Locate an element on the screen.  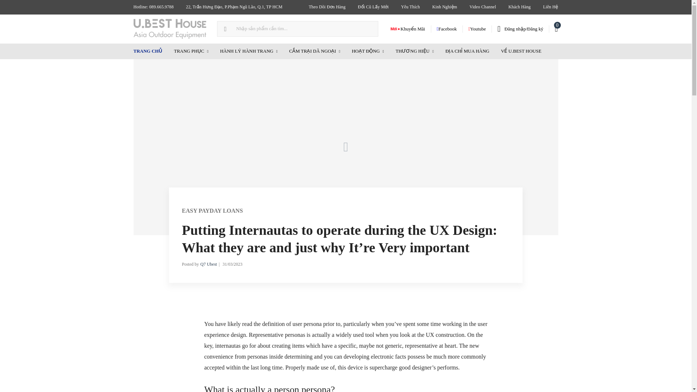
Video Channel is located at coordinates (482, 7).